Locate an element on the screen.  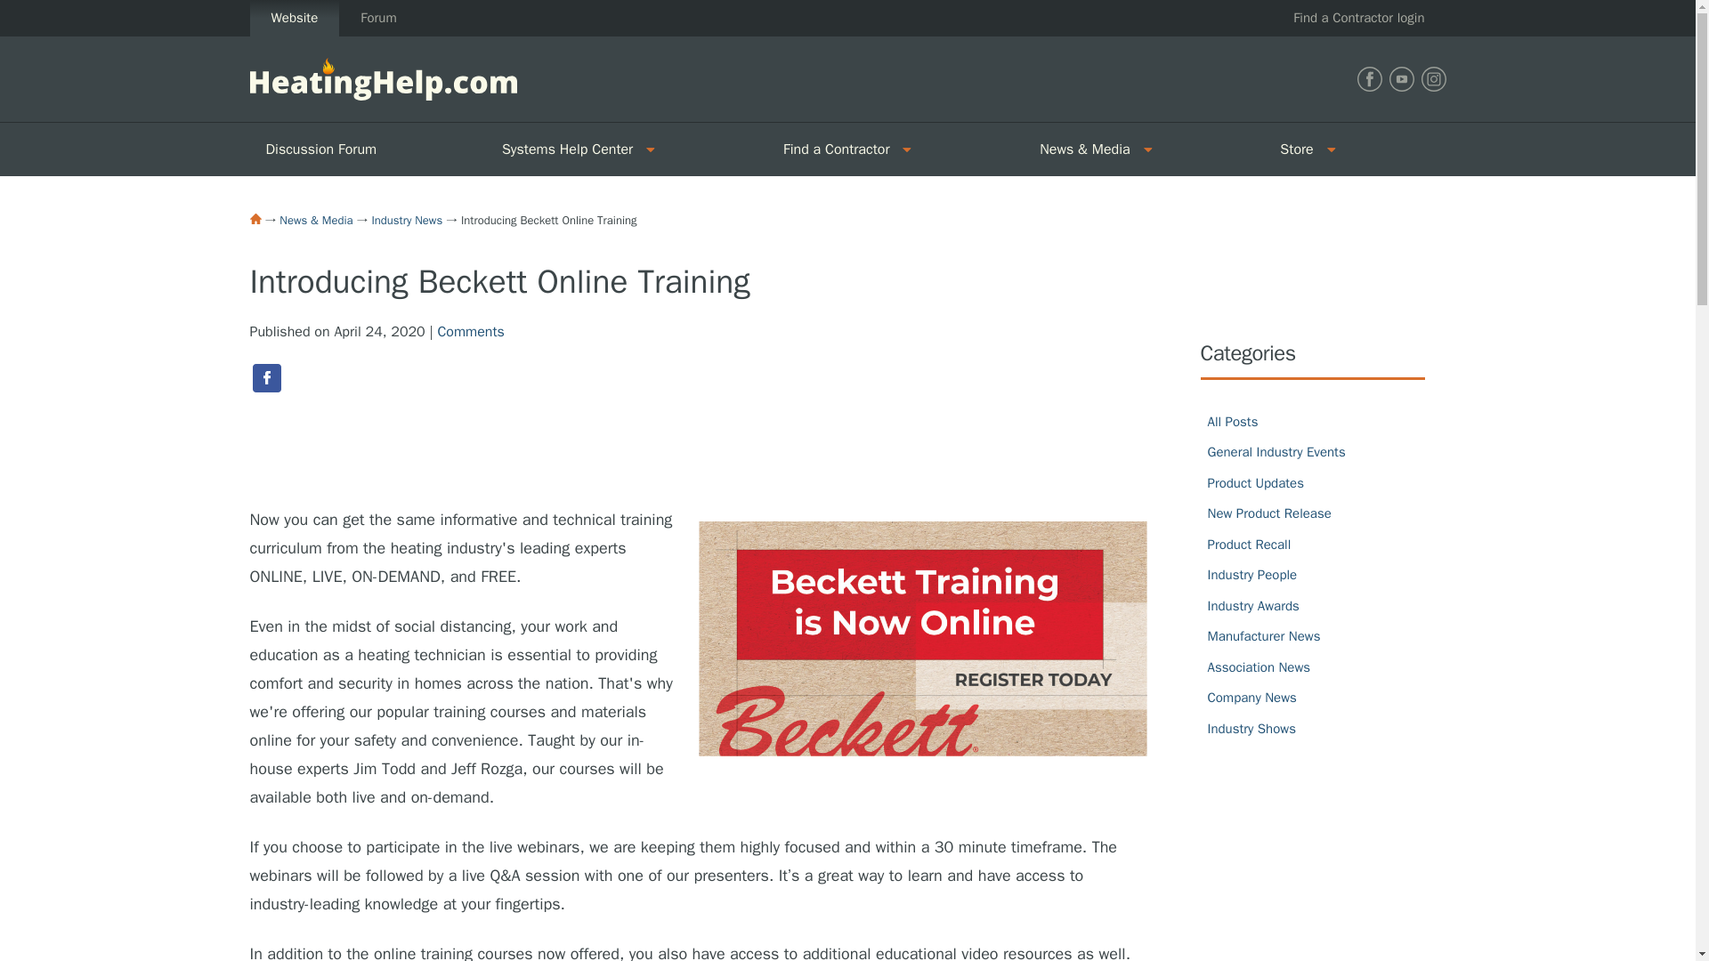
Website is located at coordinates (294, 18).